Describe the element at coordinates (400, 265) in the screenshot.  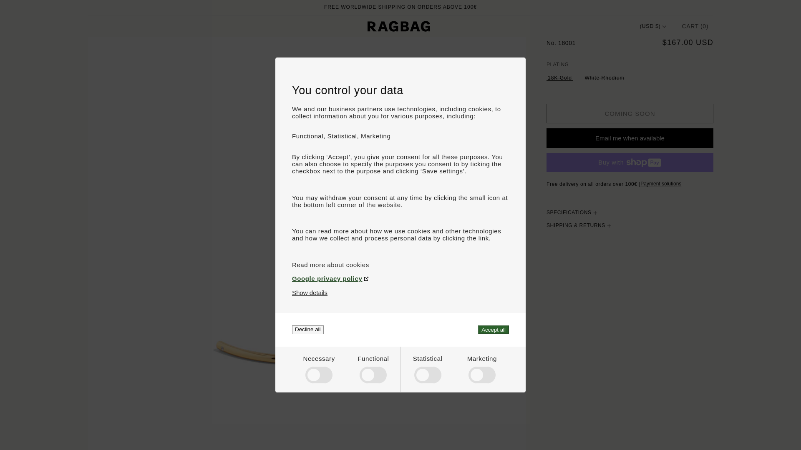
I see `Read more about cookies` at that location.